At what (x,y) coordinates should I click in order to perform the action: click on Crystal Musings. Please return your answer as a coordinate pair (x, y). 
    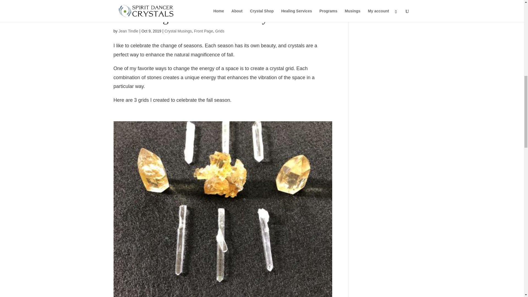
    Looking at the image, I should click on (178, 31).